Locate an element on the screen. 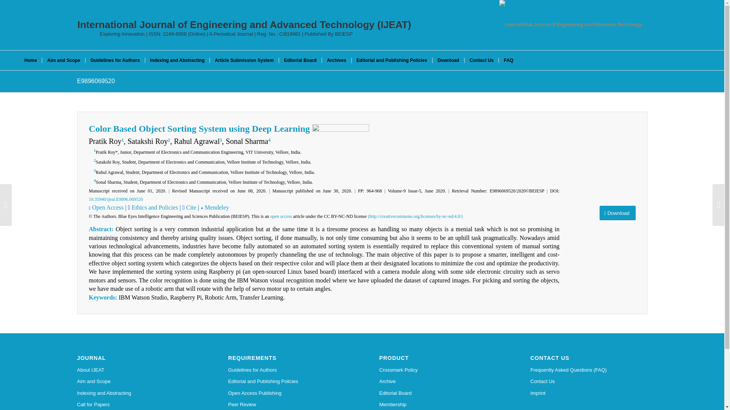  Aim and Scope is located at coordinates (135, 381).